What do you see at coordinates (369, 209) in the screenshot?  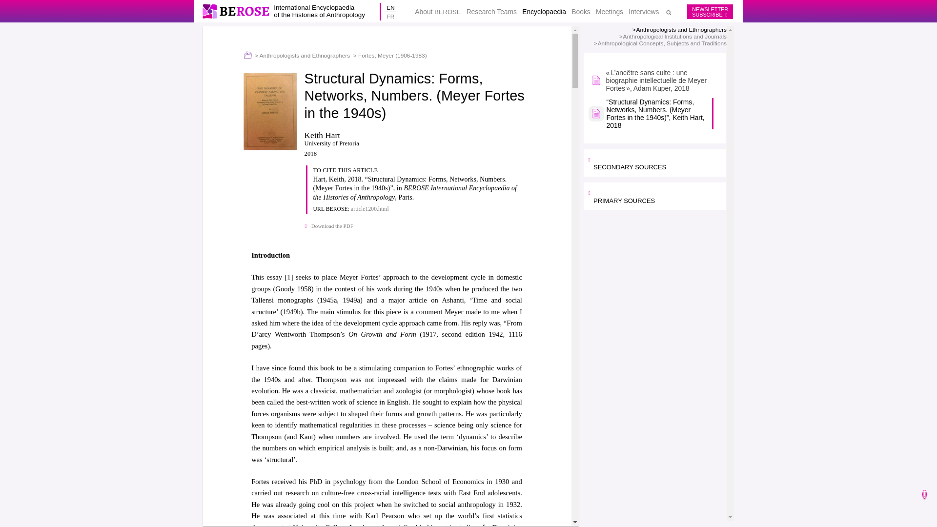 I see `article1200.html` at bounding box center [369, 209].